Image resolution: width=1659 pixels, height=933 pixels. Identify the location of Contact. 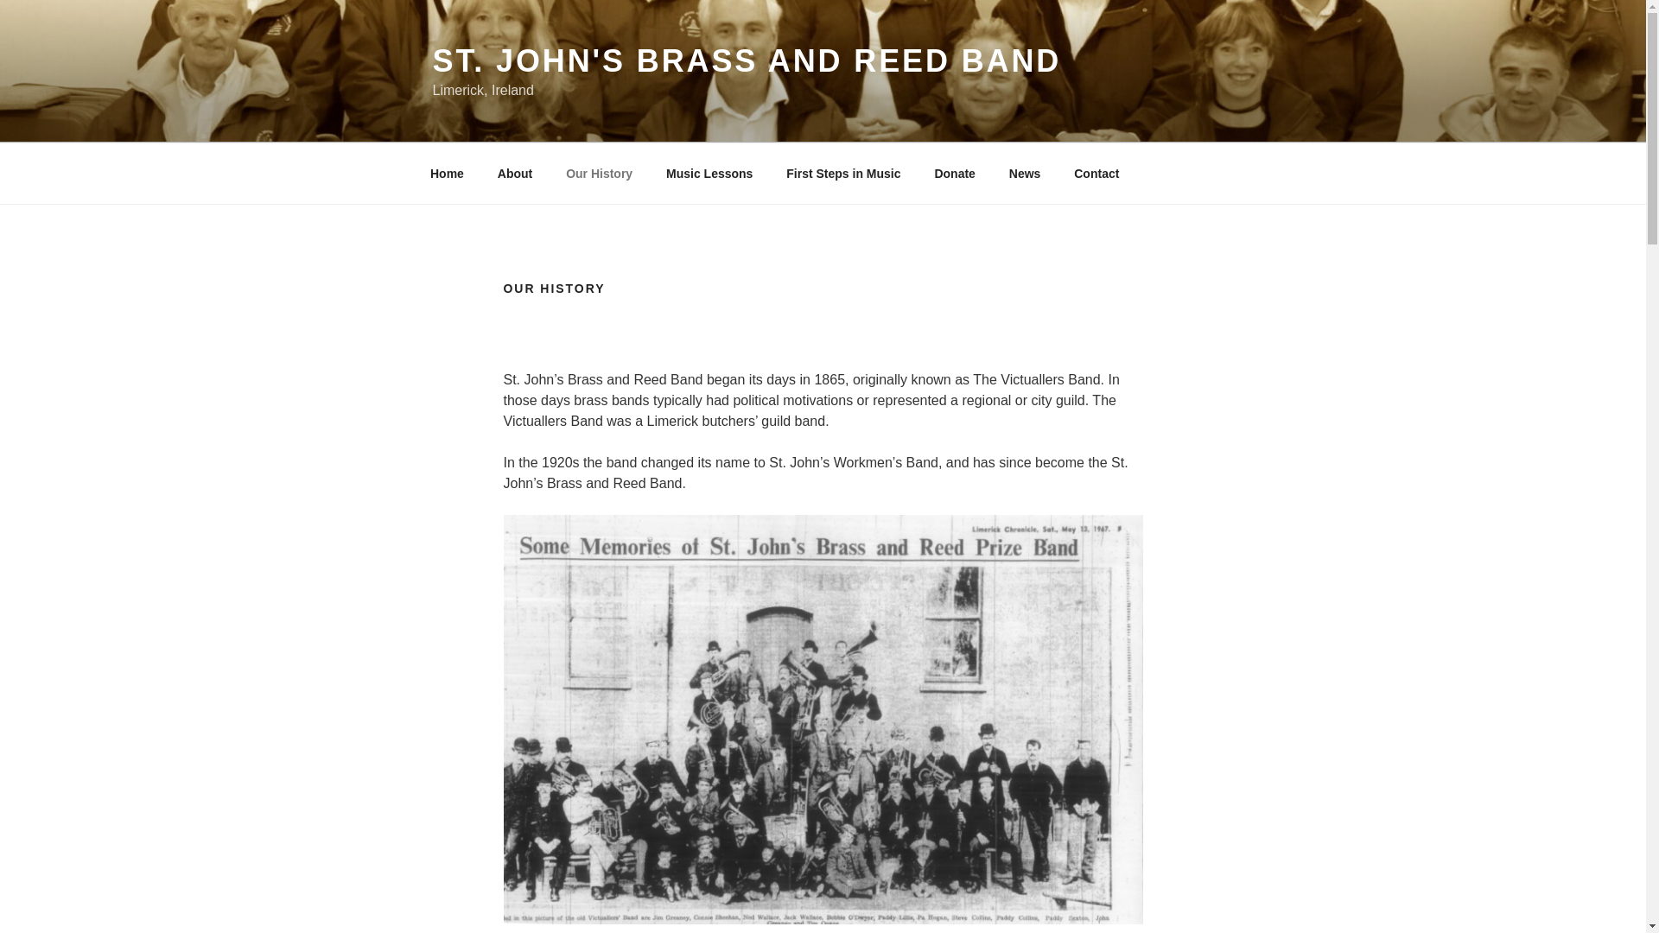
(1097, 173).